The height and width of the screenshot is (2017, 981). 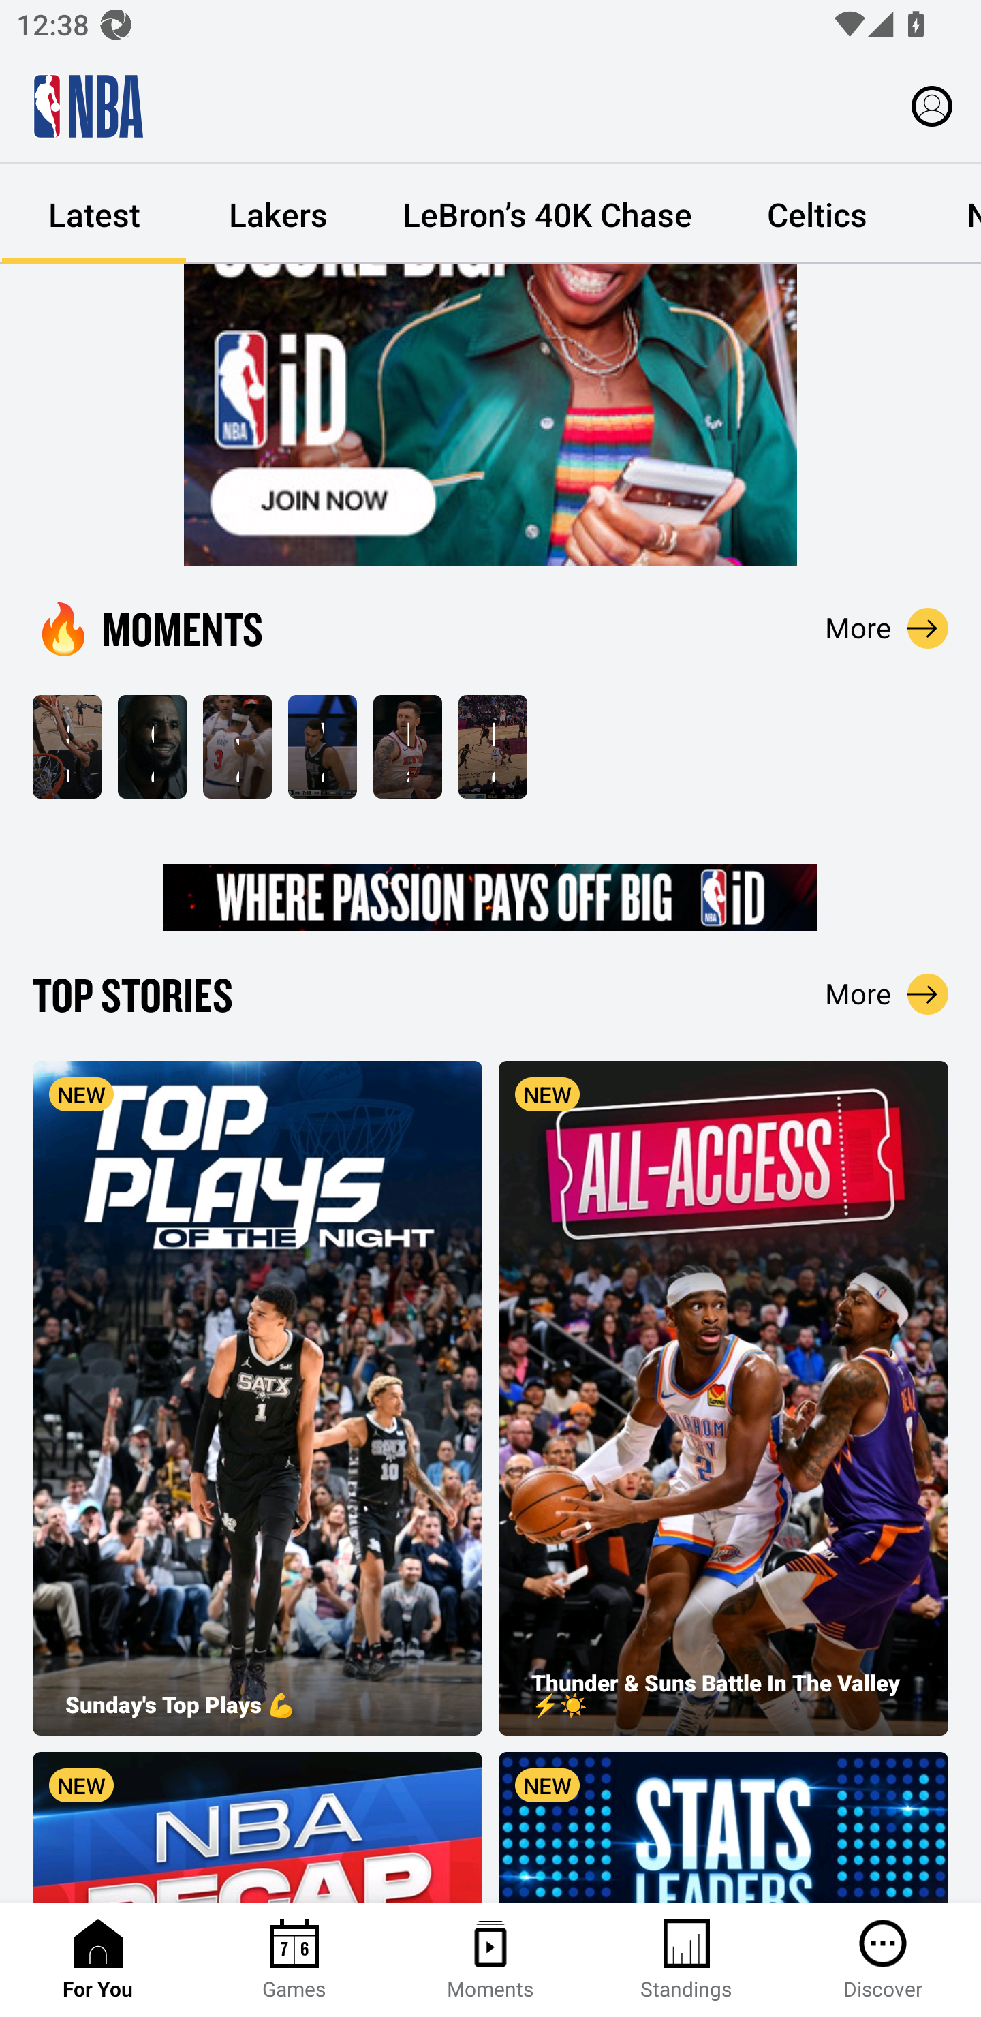 What do you see at coordinates (278, 214) in the screenshot?
I see `Lakers` at bounding box center [278, 214].